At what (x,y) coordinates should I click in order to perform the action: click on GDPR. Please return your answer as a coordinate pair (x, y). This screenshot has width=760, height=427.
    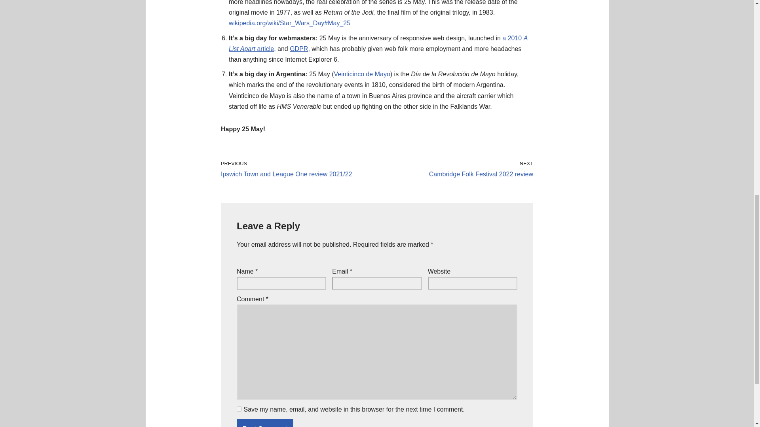
    Looking at the image, I should click on (298, 48).